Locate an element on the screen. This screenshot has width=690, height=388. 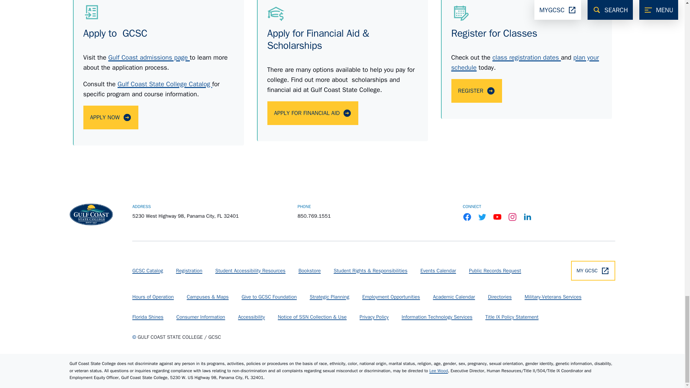
Go To Gulf Coast State College Homepage is located at coordinates (91, 214).